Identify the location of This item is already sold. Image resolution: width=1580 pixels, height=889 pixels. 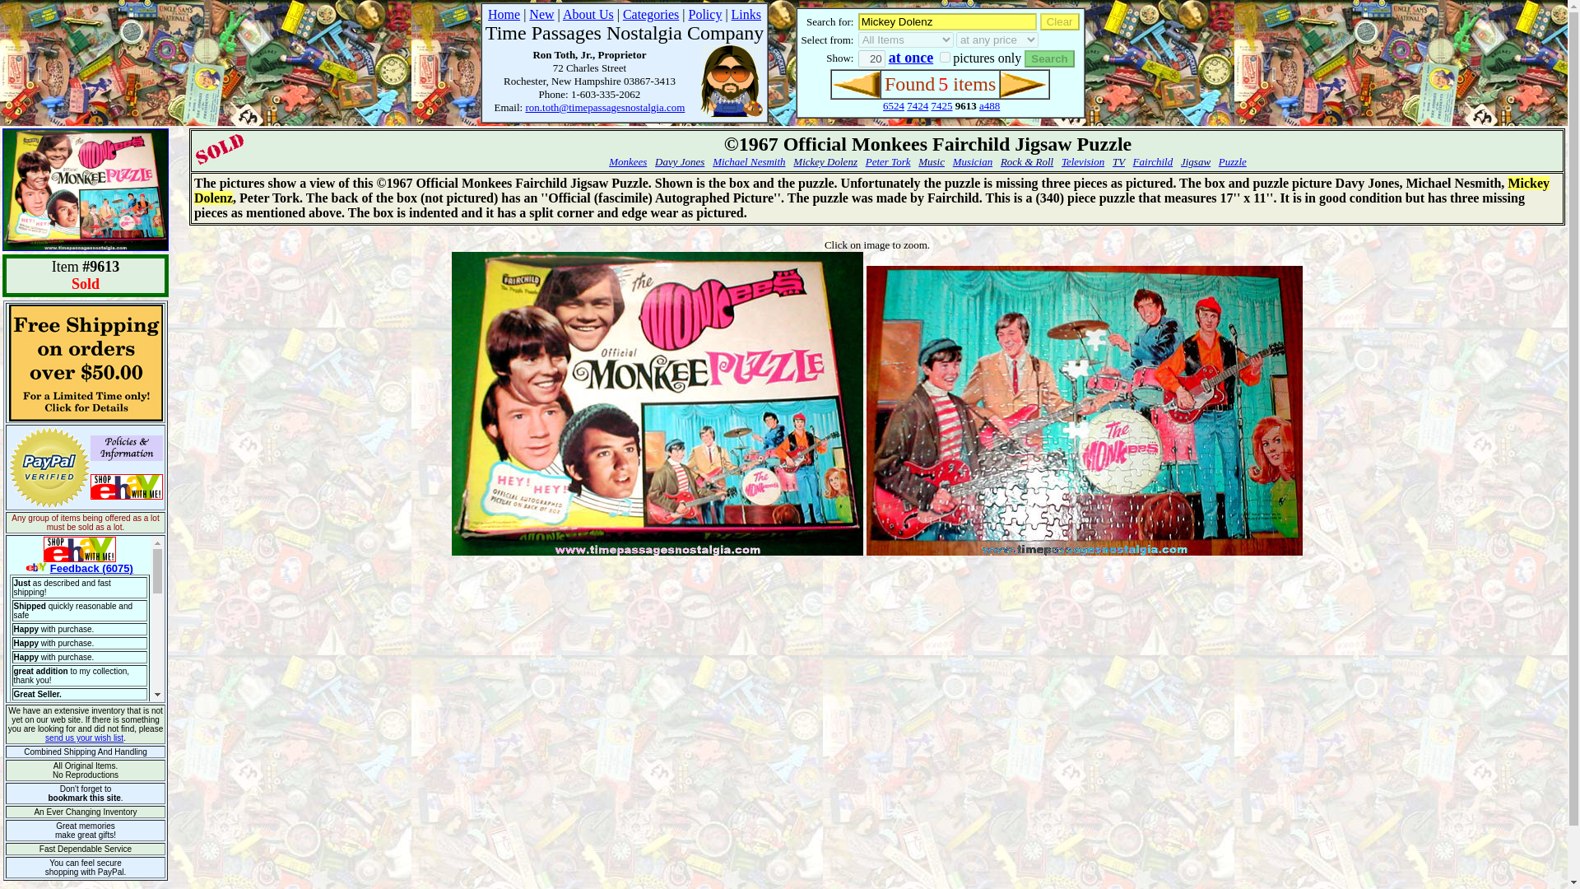
(219, 150).